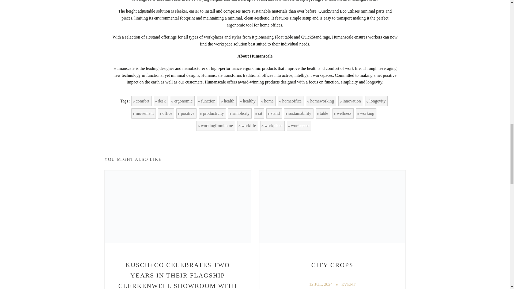  What do you see at coordinates (182, 101) in the screenshot?
I see `ergonomic` at bounding box center [182, 101].